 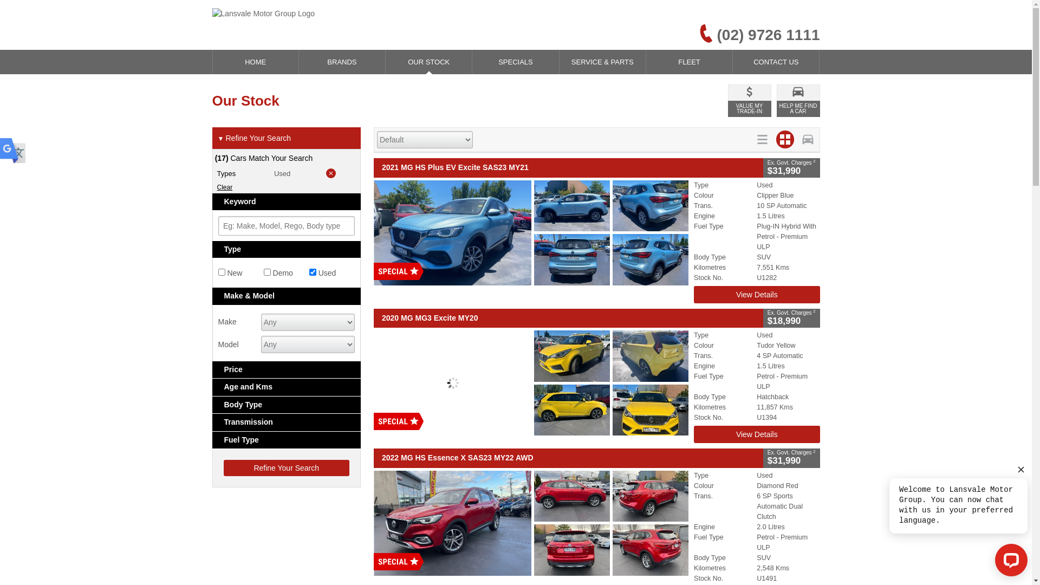 I want to click on BRANDS, so click(x=342, y=62).